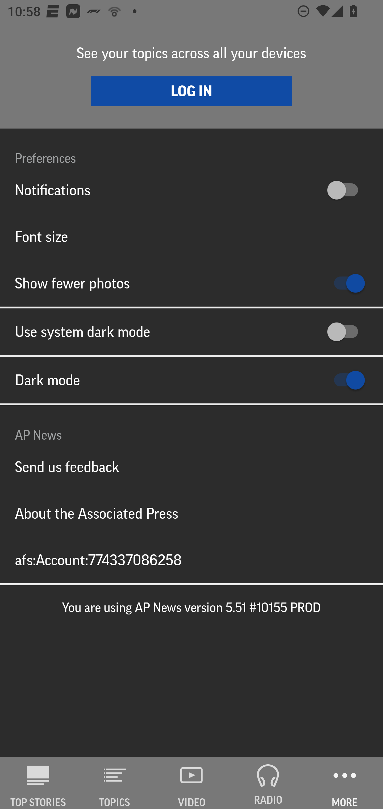 Image resolution: width=383 pixels, height=809 pixels. What do you see at coordinates (191, 236) in the screenshot?
I see `Font size` at bounding box center [191, 236].